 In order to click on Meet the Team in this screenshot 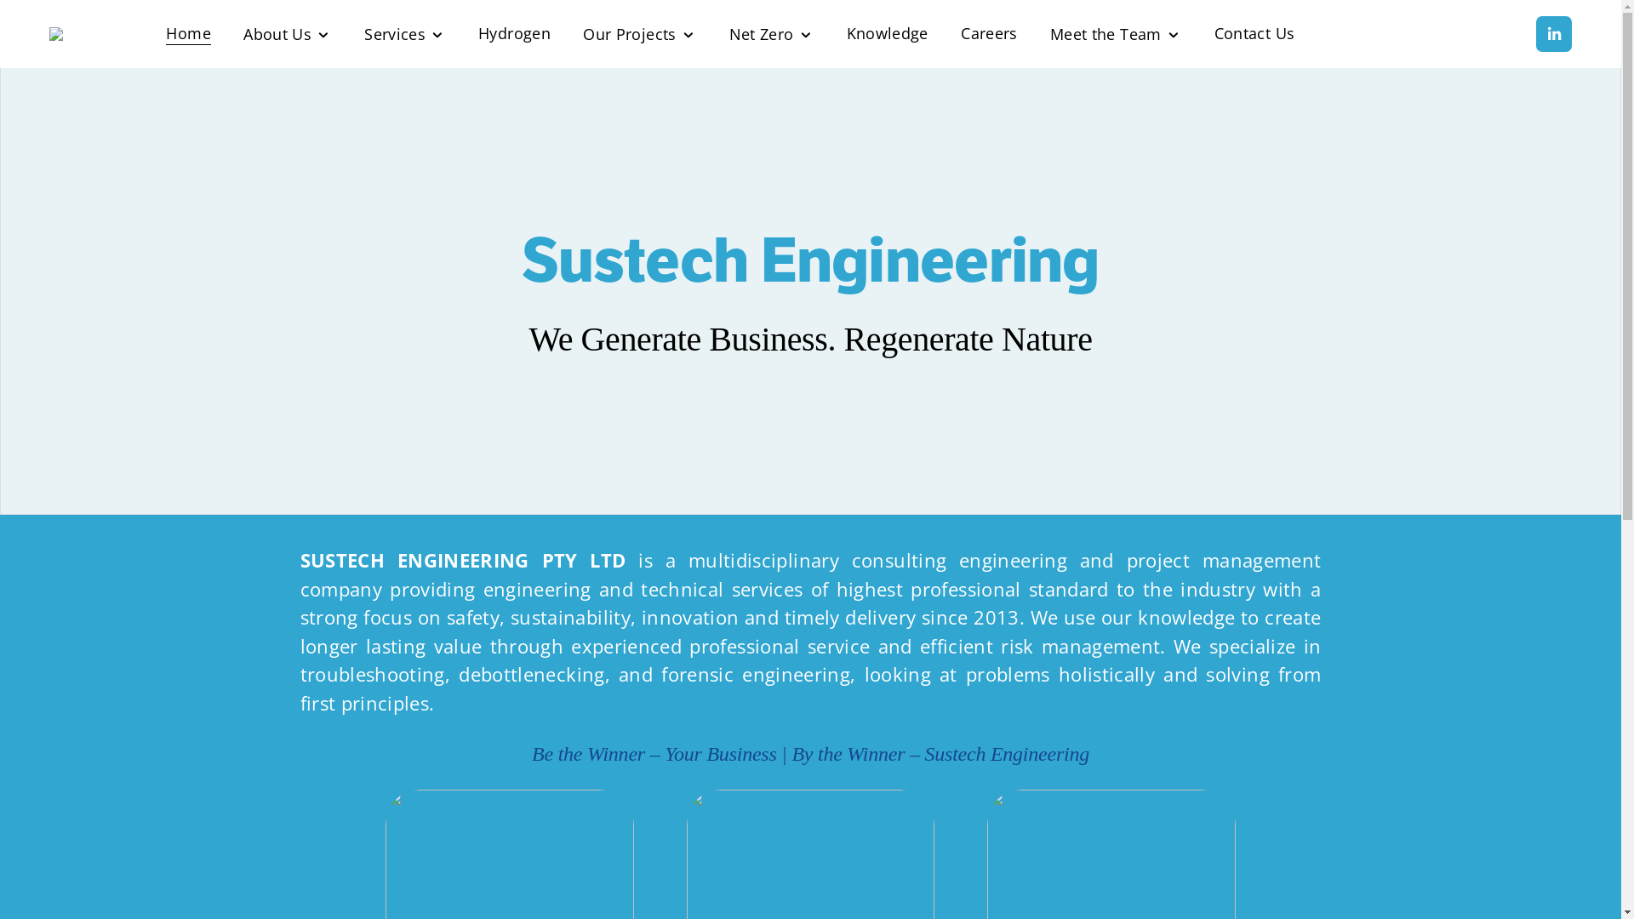, I will do `click(1116, 34)`.